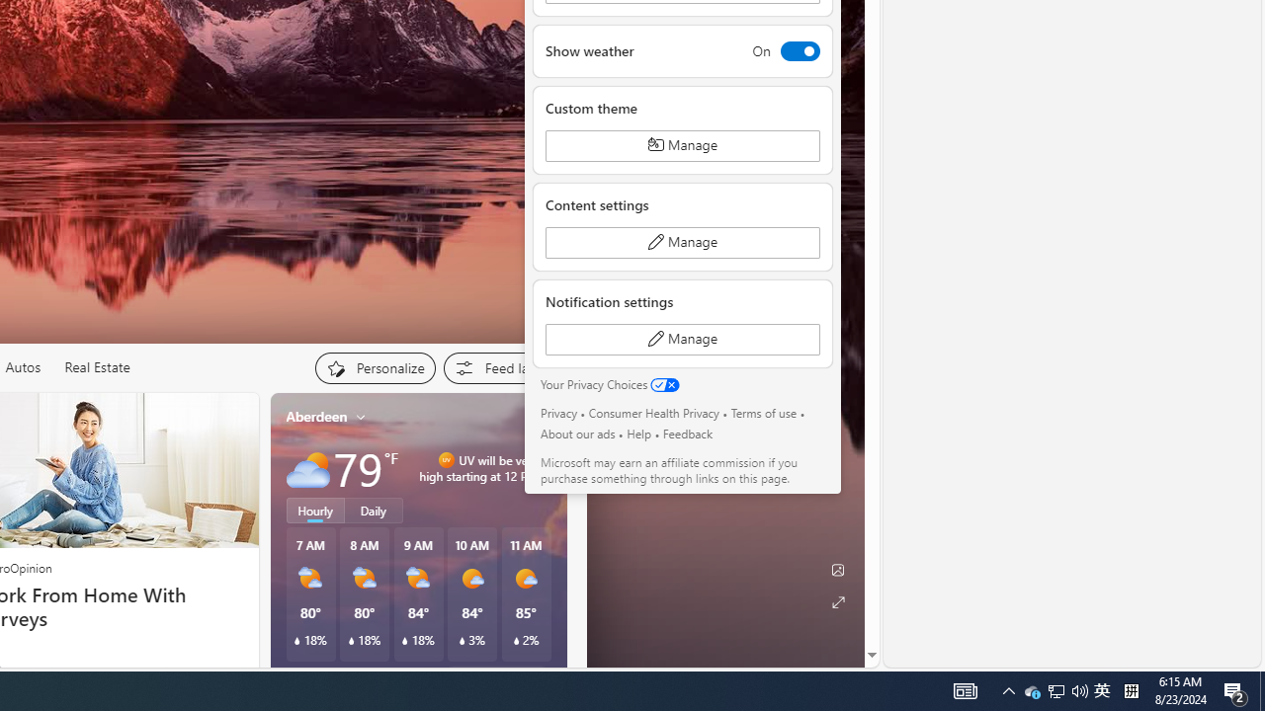  I want to click on Edit Background, so click(838, 570).